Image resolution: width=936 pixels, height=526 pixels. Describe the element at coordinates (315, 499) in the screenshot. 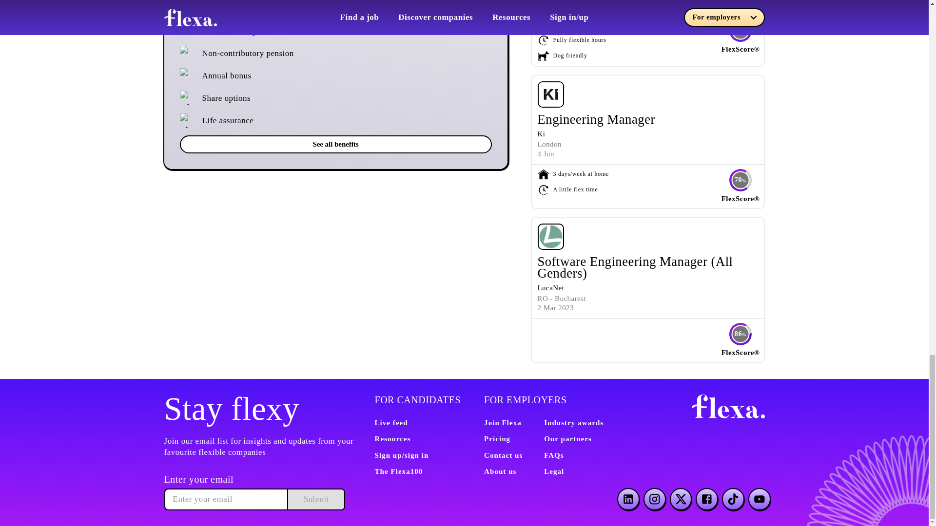

I see `Submit` at that location.